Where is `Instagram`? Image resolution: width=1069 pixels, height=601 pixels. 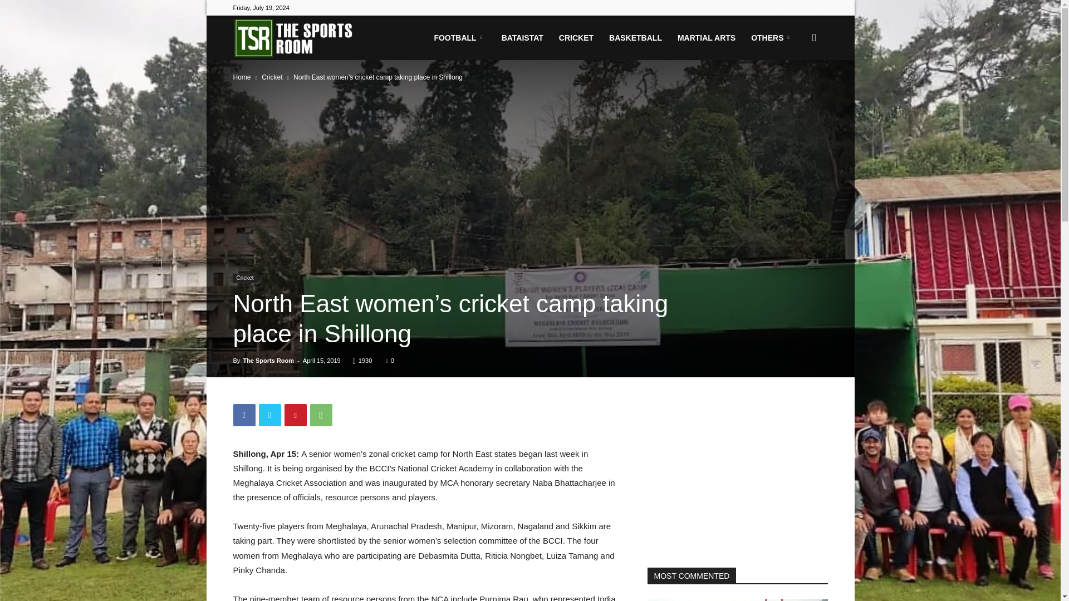 Instagram is located at coordinates (801, 8).